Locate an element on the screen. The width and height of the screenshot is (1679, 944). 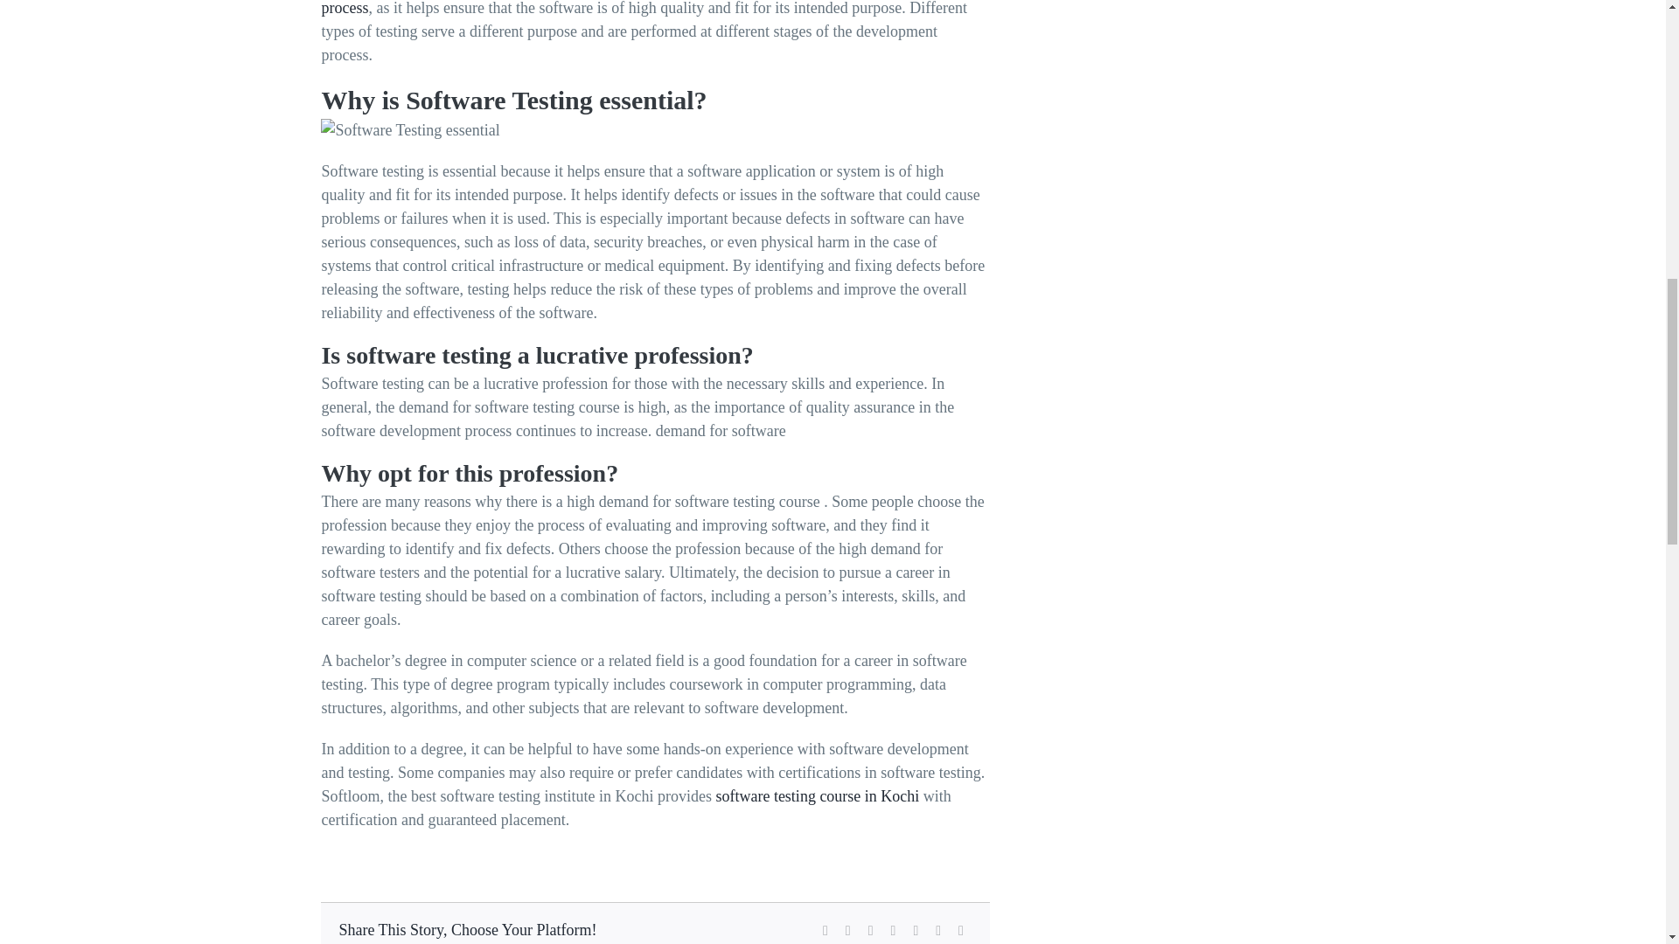
WhatsApp is located at coordinates (915, 930).